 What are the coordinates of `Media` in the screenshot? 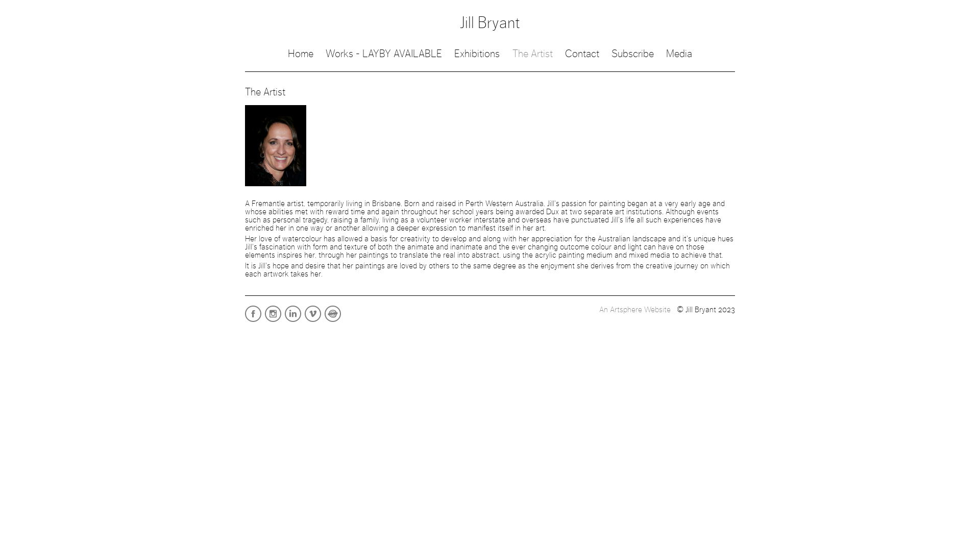 It's located at (679, 54).